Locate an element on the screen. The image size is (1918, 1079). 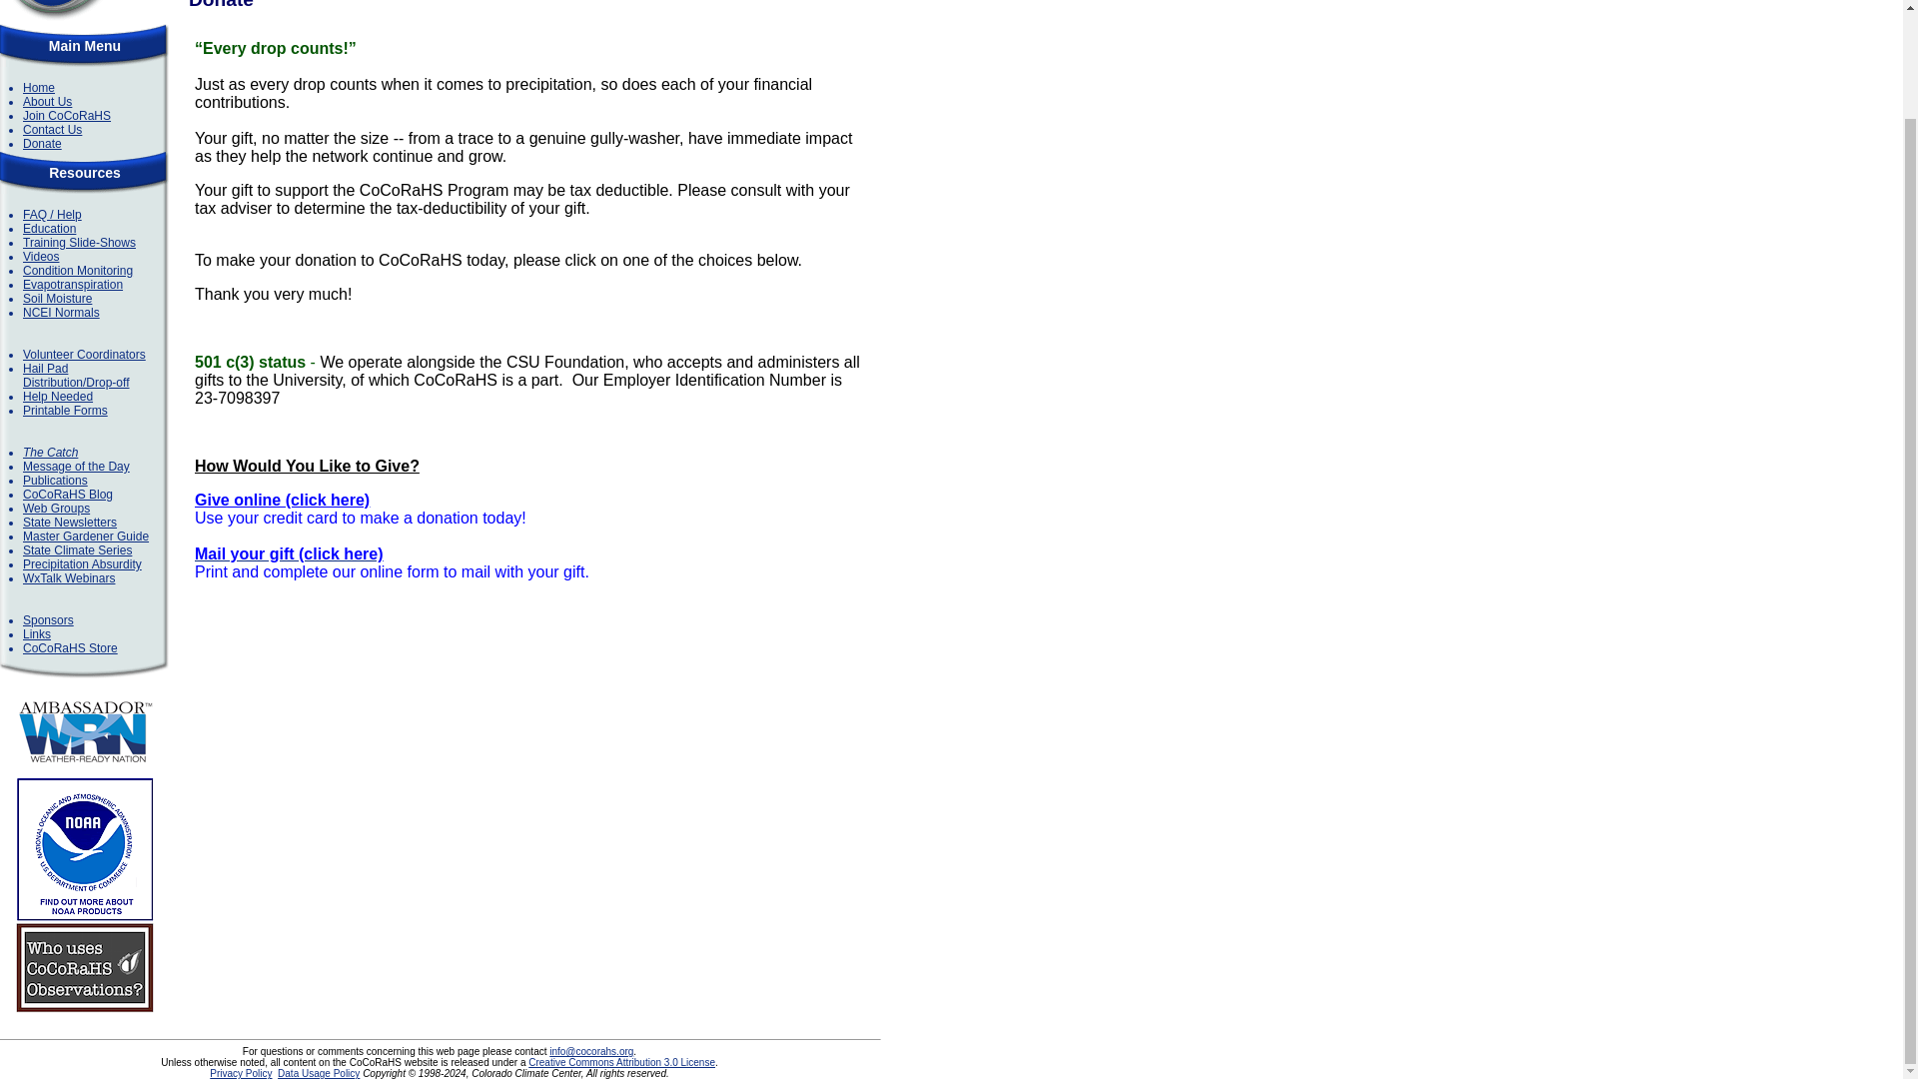
Videos is located at coordinates (41, 256).